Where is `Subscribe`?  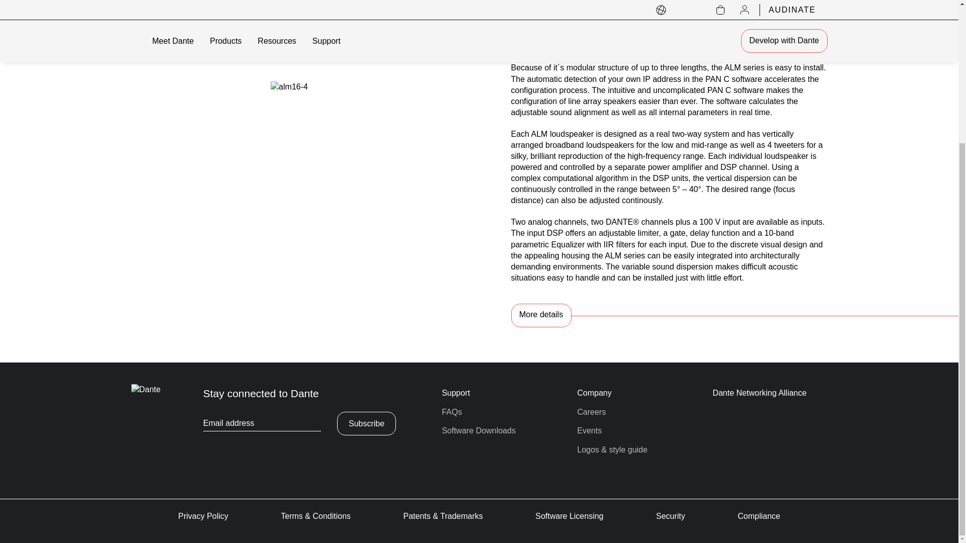
Subscribe is located at coordinates (366, 423).